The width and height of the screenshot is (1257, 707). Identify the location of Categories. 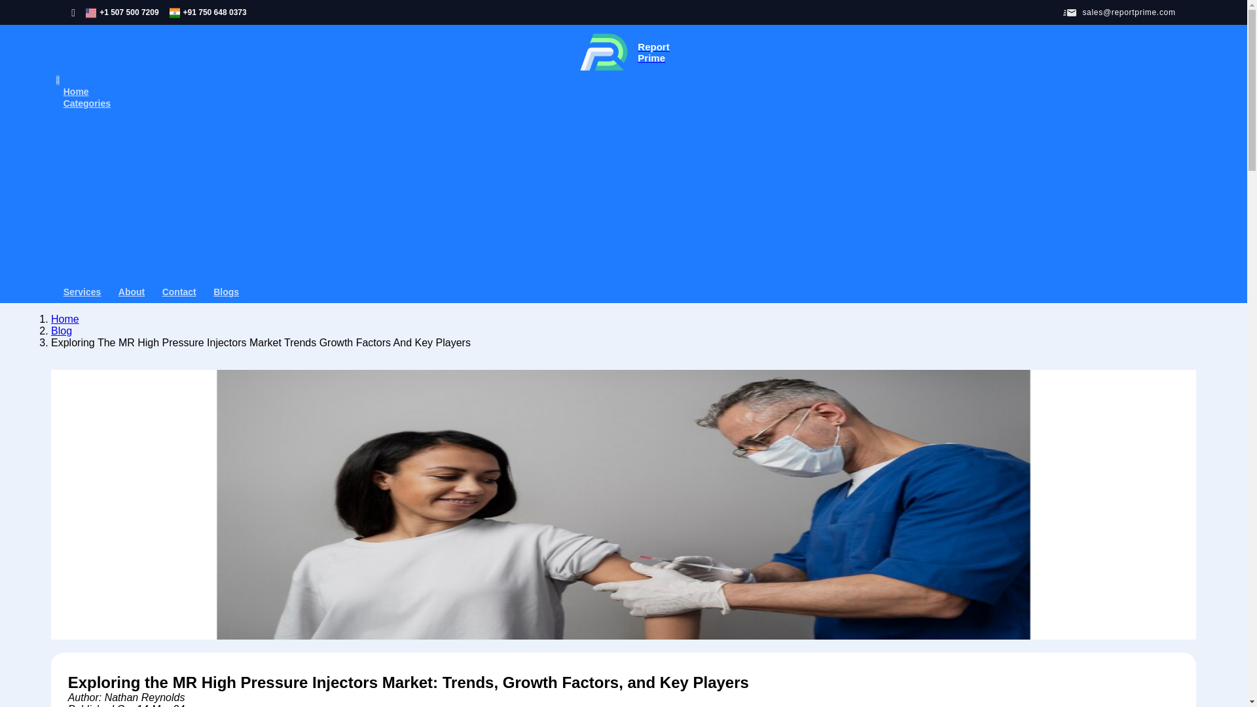
(624, 58).